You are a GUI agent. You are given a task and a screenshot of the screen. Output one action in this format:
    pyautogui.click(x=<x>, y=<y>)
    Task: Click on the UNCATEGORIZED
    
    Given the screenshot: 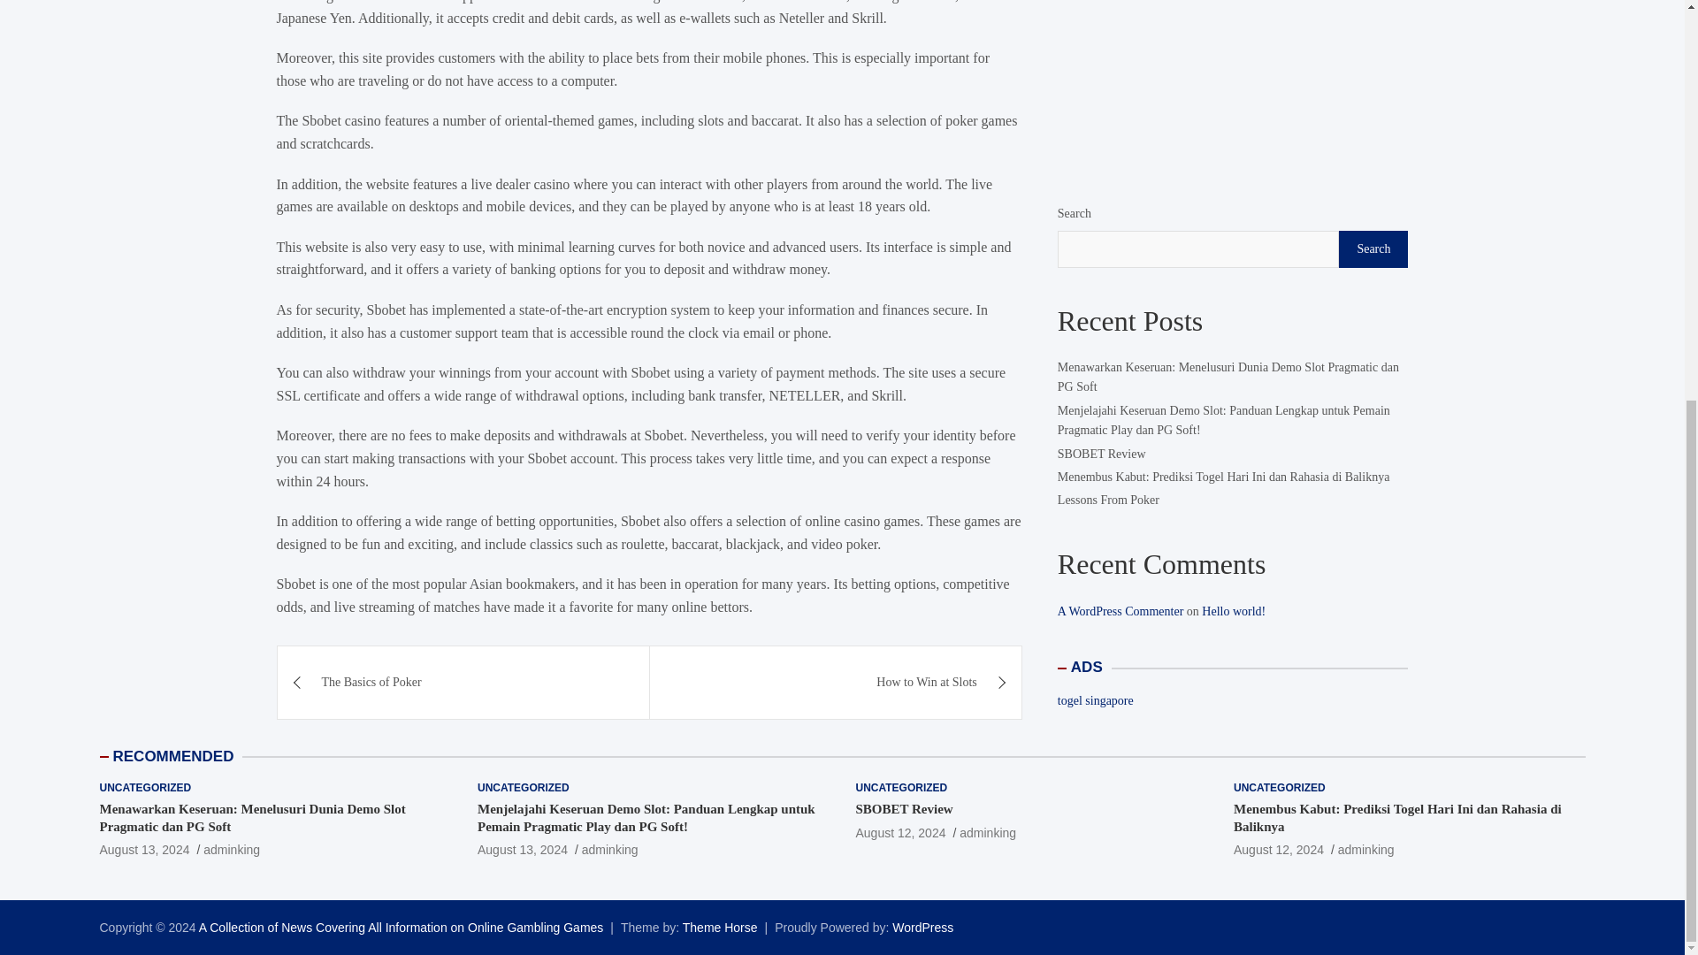 What is the action you would take?
    pyautogui.click(x=901, y=788)
    